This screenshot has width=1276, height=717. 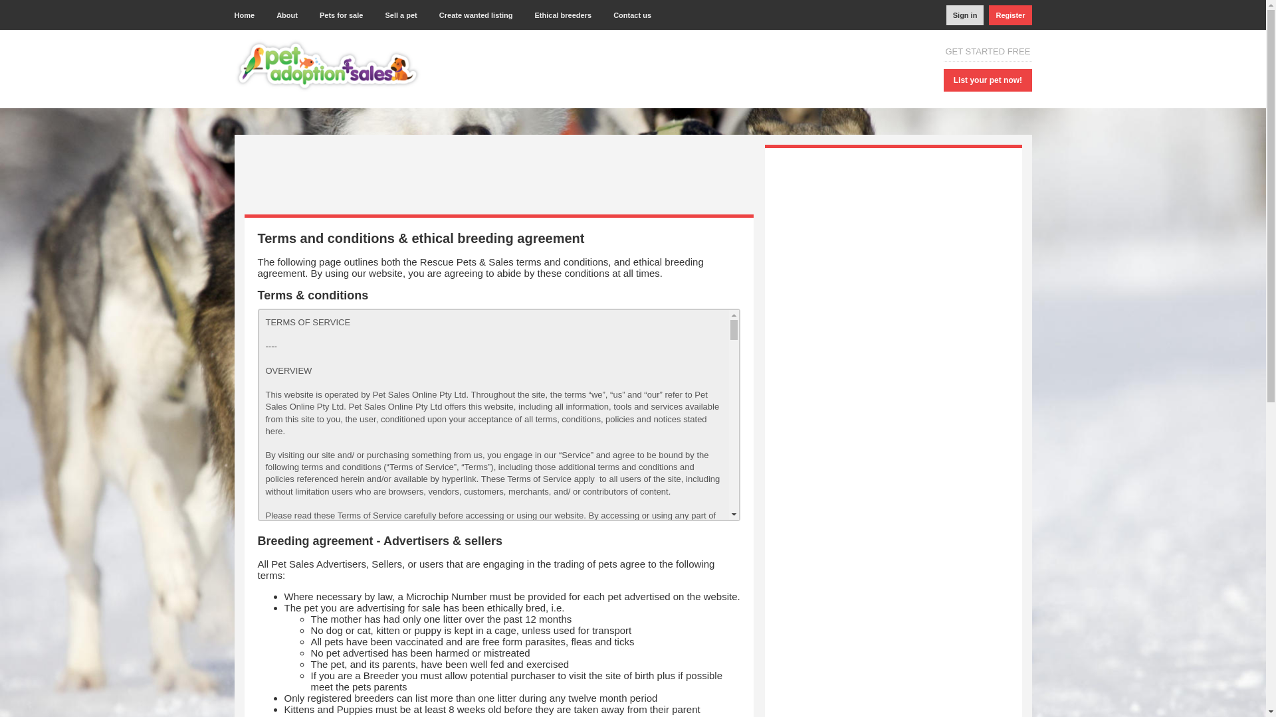 What do you see at coordinates (477, 15) in the screenshot?
I see `Create a wanted pet listing New Zealand` at bounding box center [477, 15].